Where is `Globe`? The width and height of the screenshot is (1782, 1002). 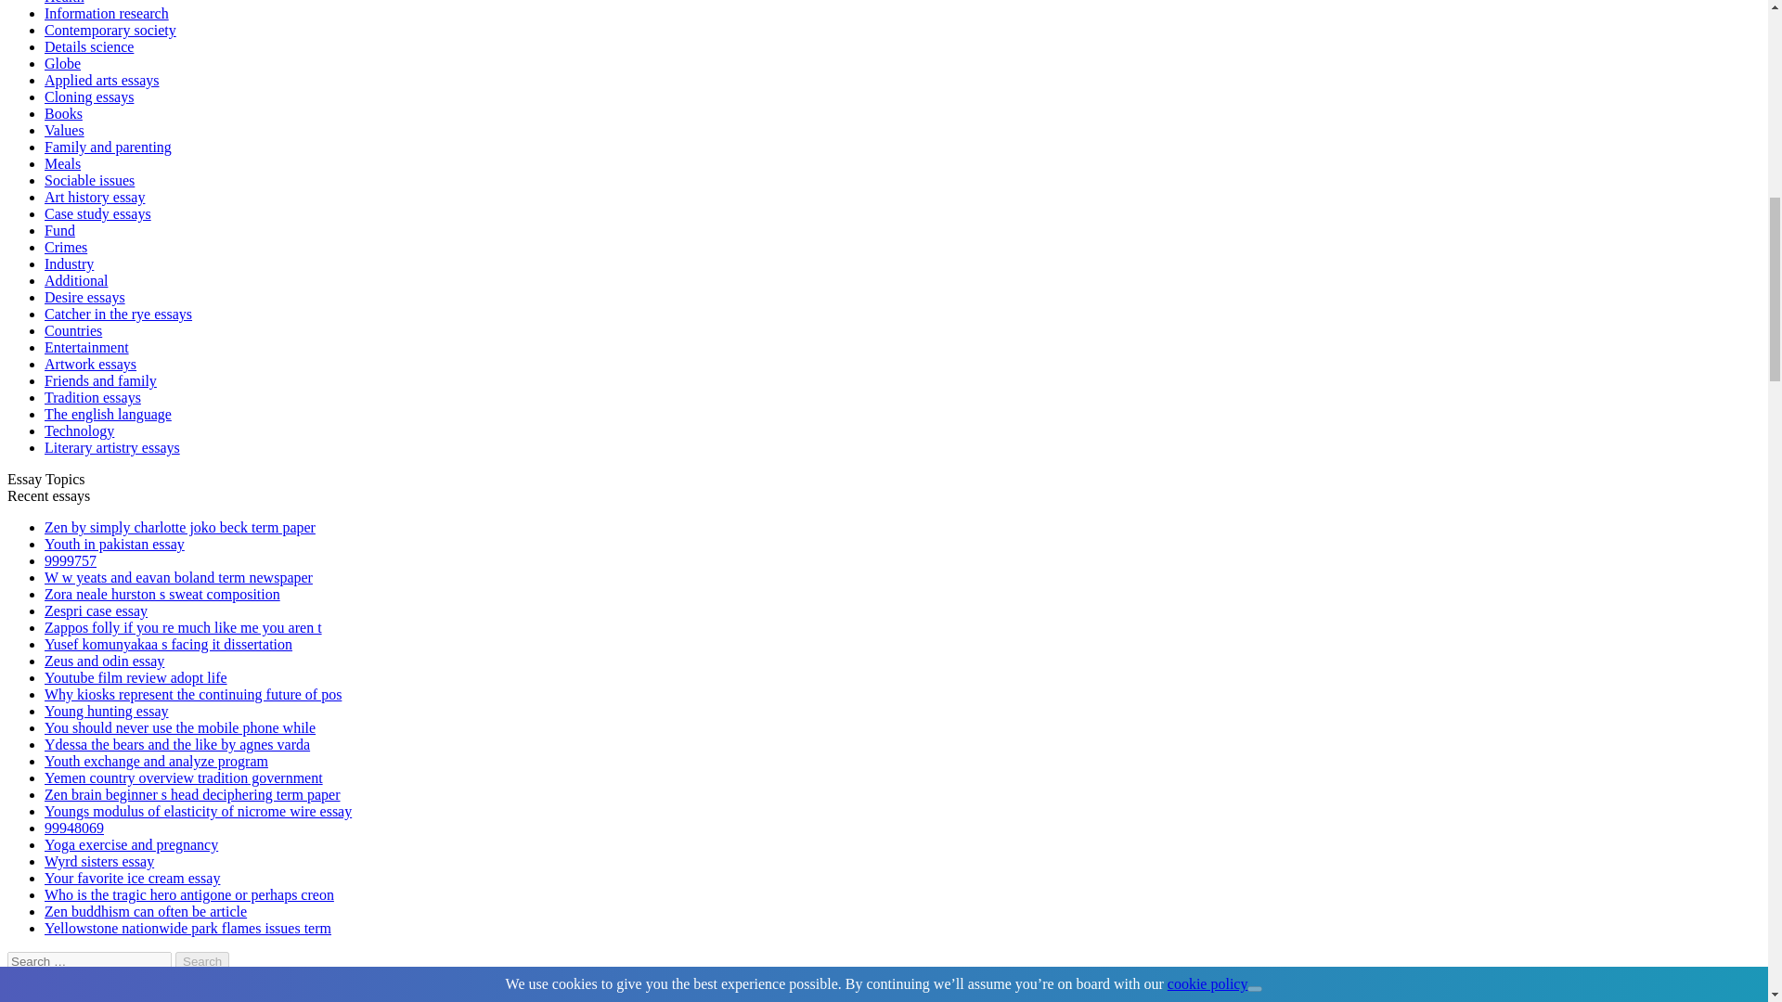 Globe is located at coordinates (62, 63).